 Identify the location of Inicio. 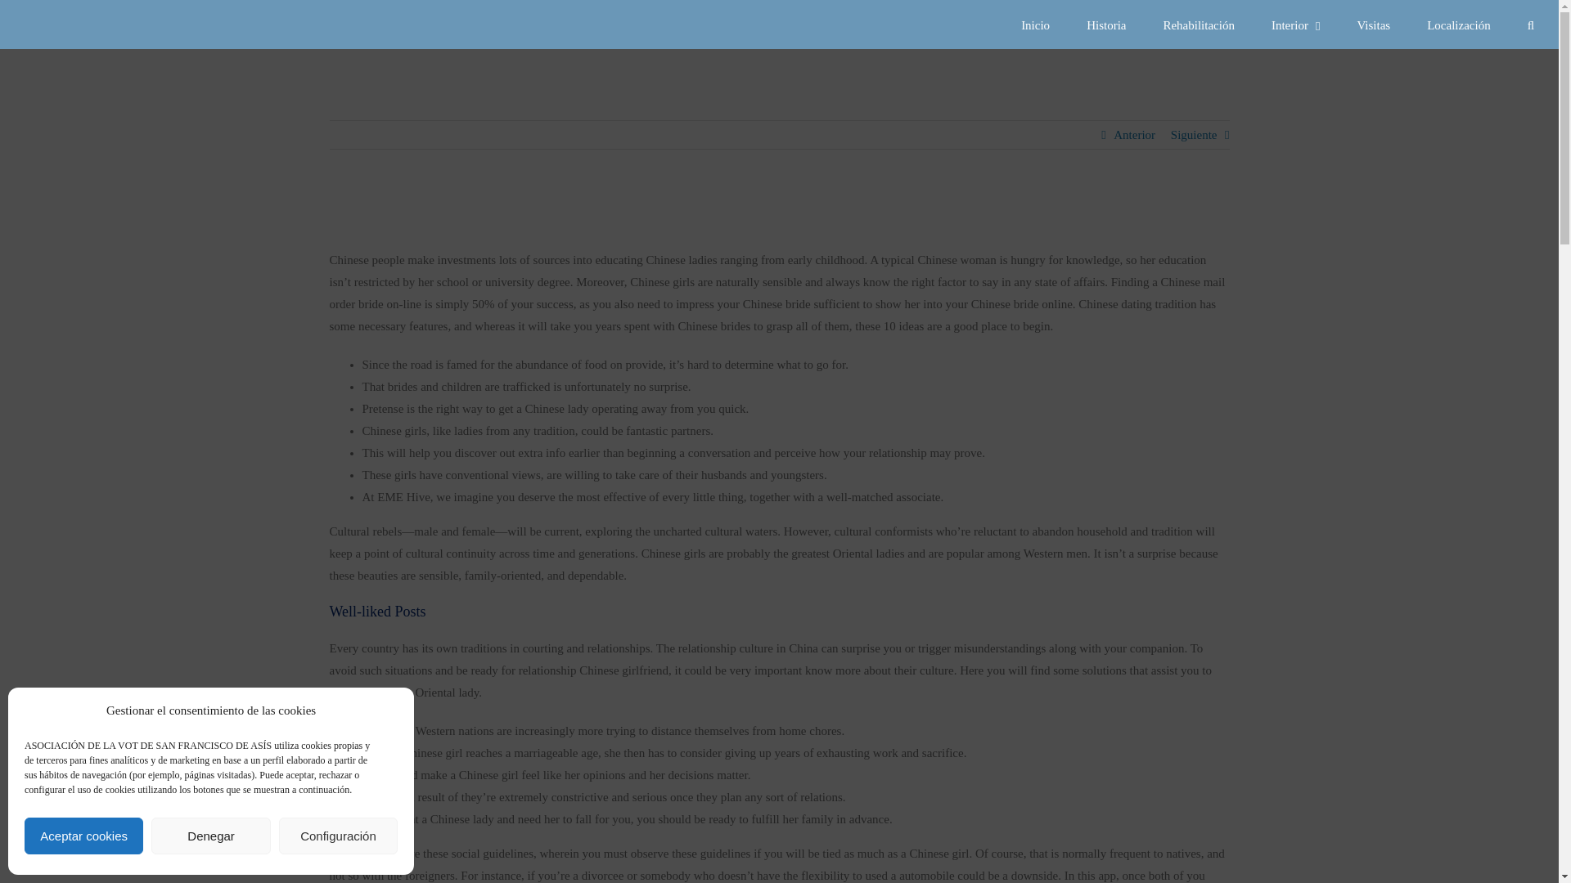
(1035, 25).